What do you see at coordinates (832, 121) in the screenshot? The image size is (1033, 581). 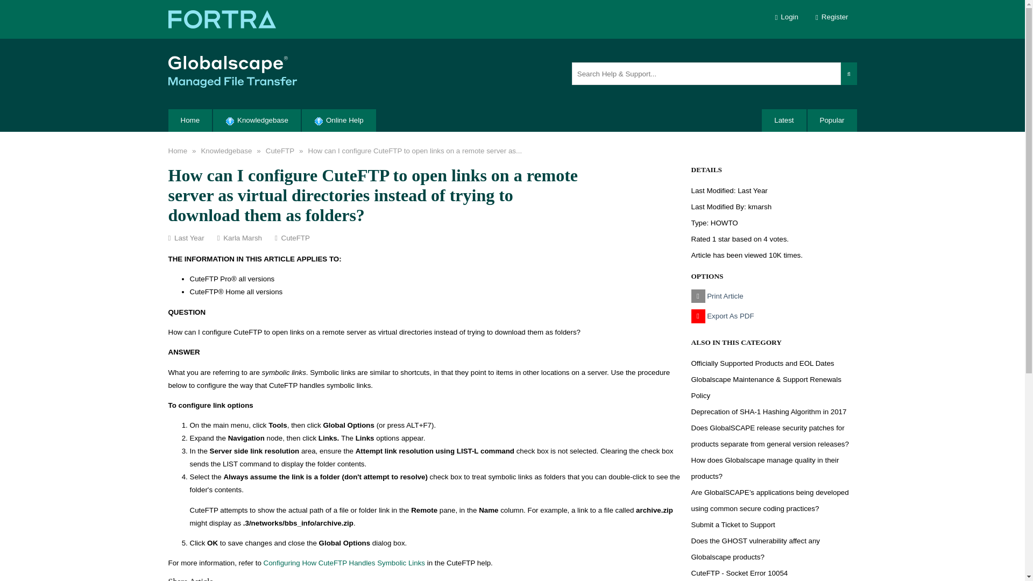 I see `Popular` at bounding box center [832, 121].